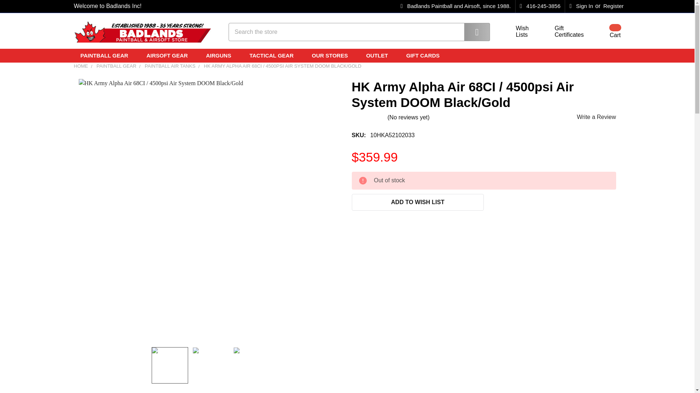 This screenshot has width=700, height=393. Describe the element at coordinates (613, 6) in the screenshot. I see `Register` at that location.